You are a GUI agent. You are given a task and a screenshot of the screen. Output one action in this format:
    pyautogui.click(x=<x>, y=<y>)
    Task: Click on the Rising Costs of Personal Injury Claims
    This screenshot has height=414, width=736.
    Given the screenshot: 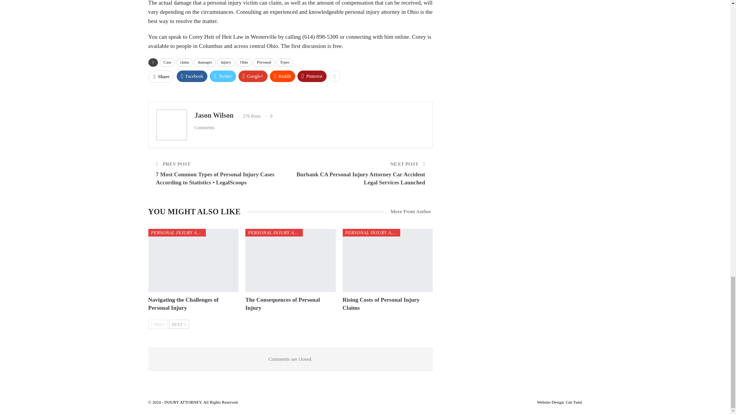 What is the action you would take?
    pyautogui.click(x=388, y=261)
    